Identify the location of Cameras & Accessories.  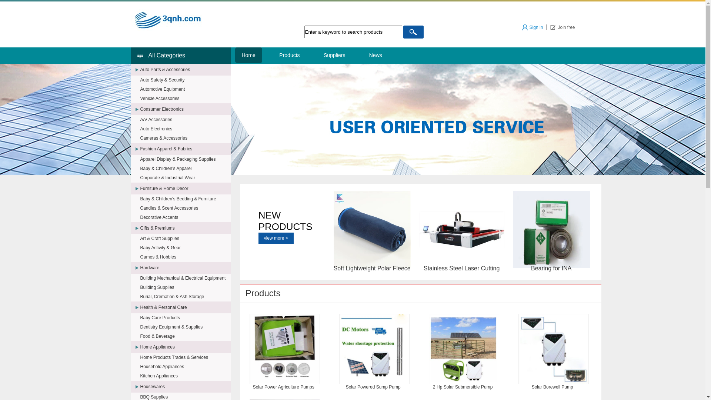
(185, 138).